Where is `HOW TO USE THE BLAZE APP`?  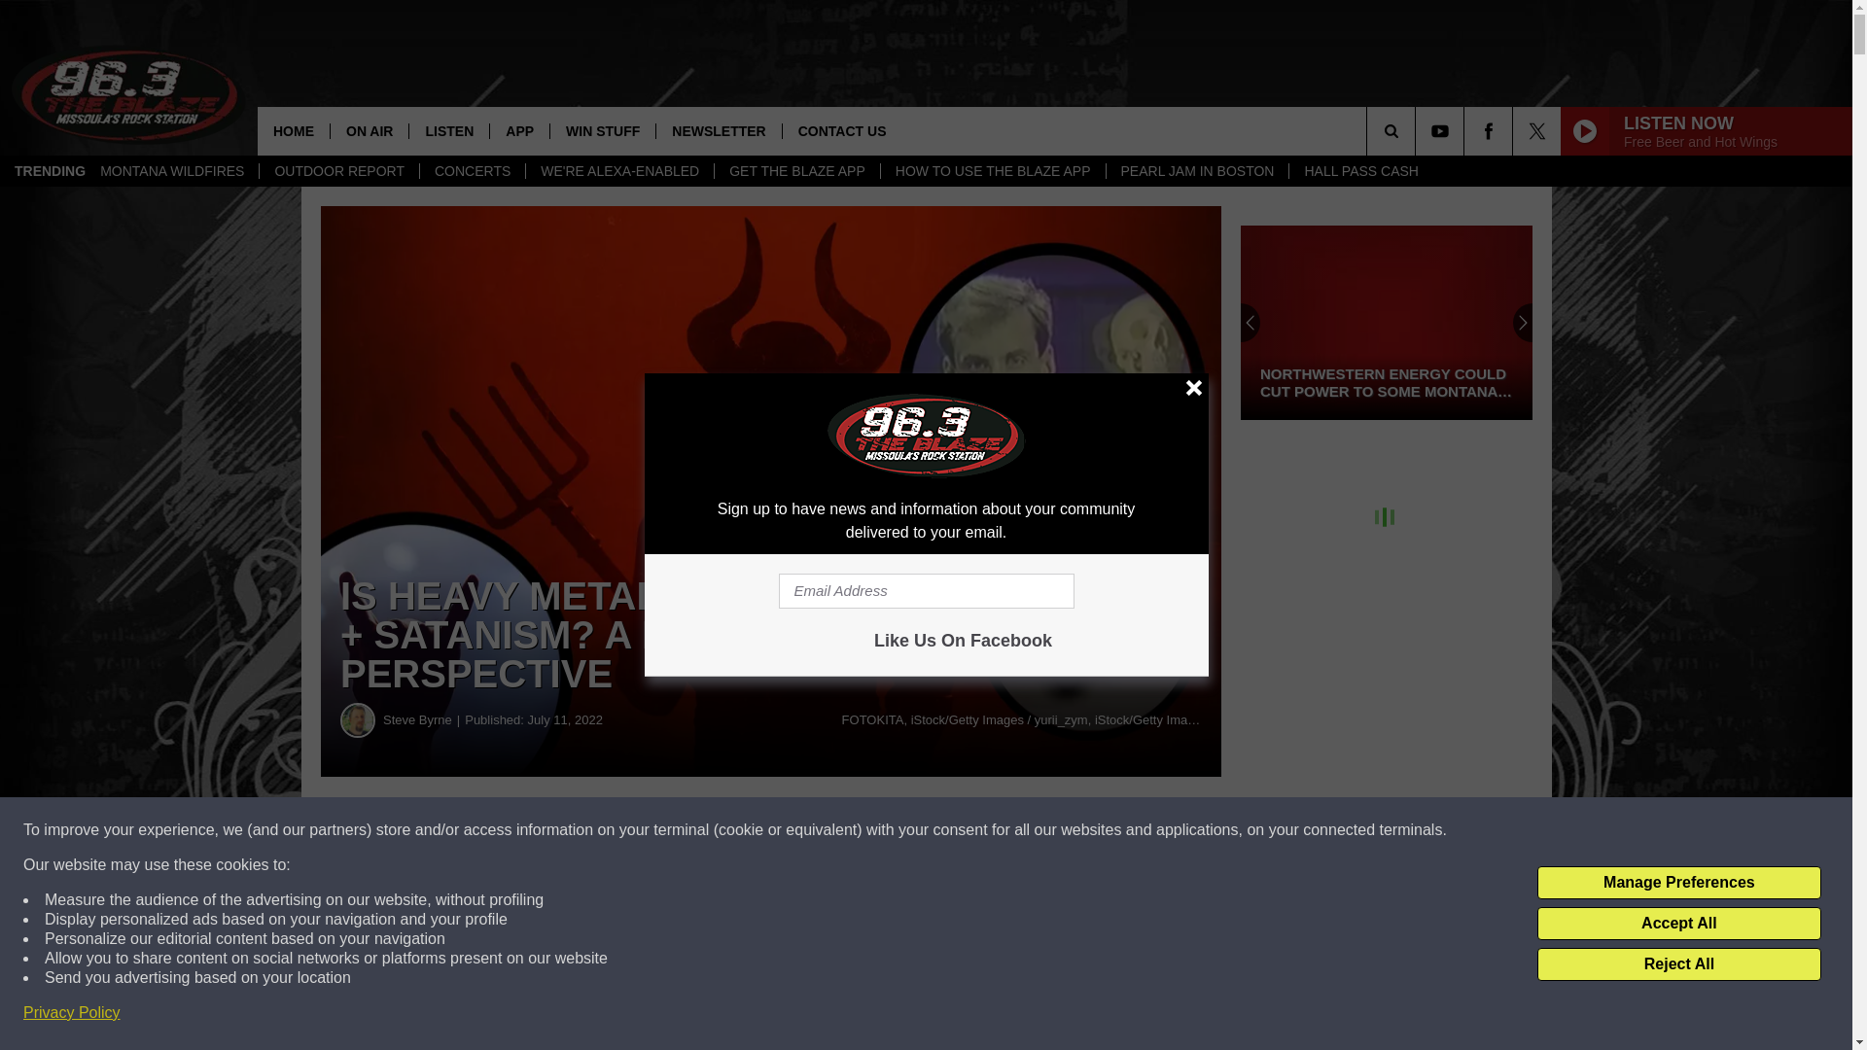 HOW TO USE THE BLAZE APP is located at coordinates (992, 171).